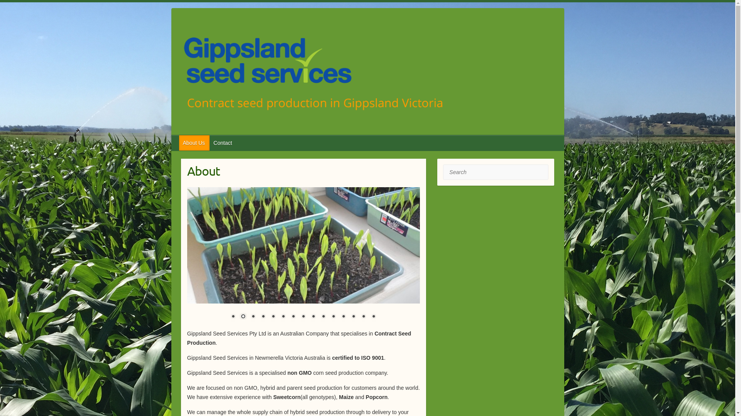 The image size is (741, 416). Describe the element at coordinates (303, 317) in the screenshot. I see `8` at that location.